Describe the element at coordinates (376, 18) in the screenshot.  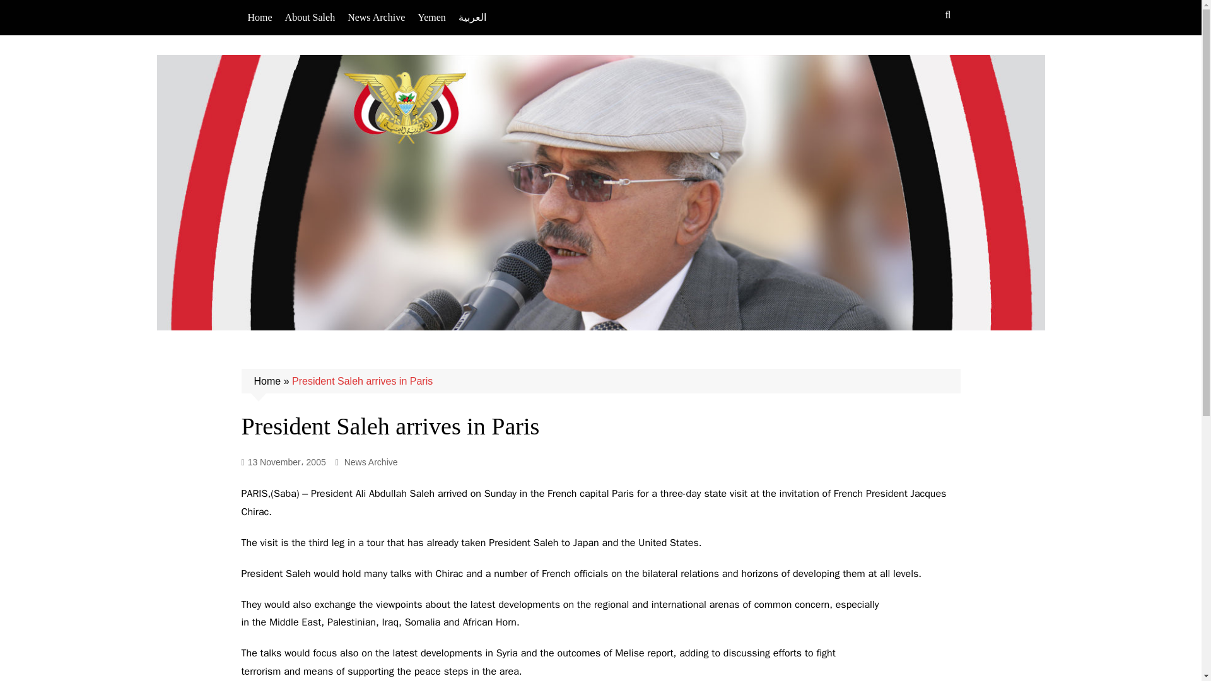
I see `News Archive` at that location.